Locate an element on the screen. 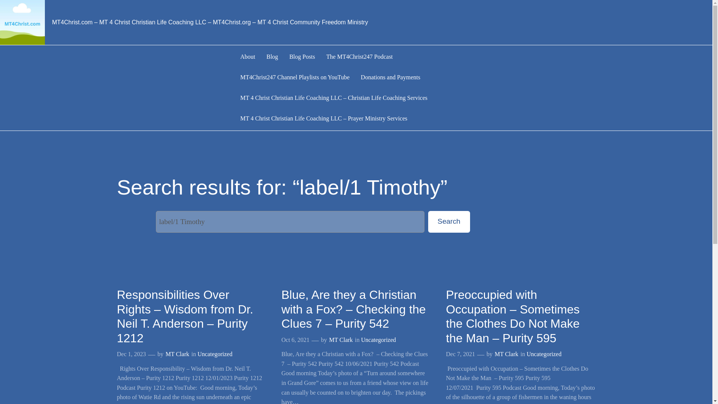 This screenshot has height=404, width=718. MT Clark is located at coordinates (177, 354).